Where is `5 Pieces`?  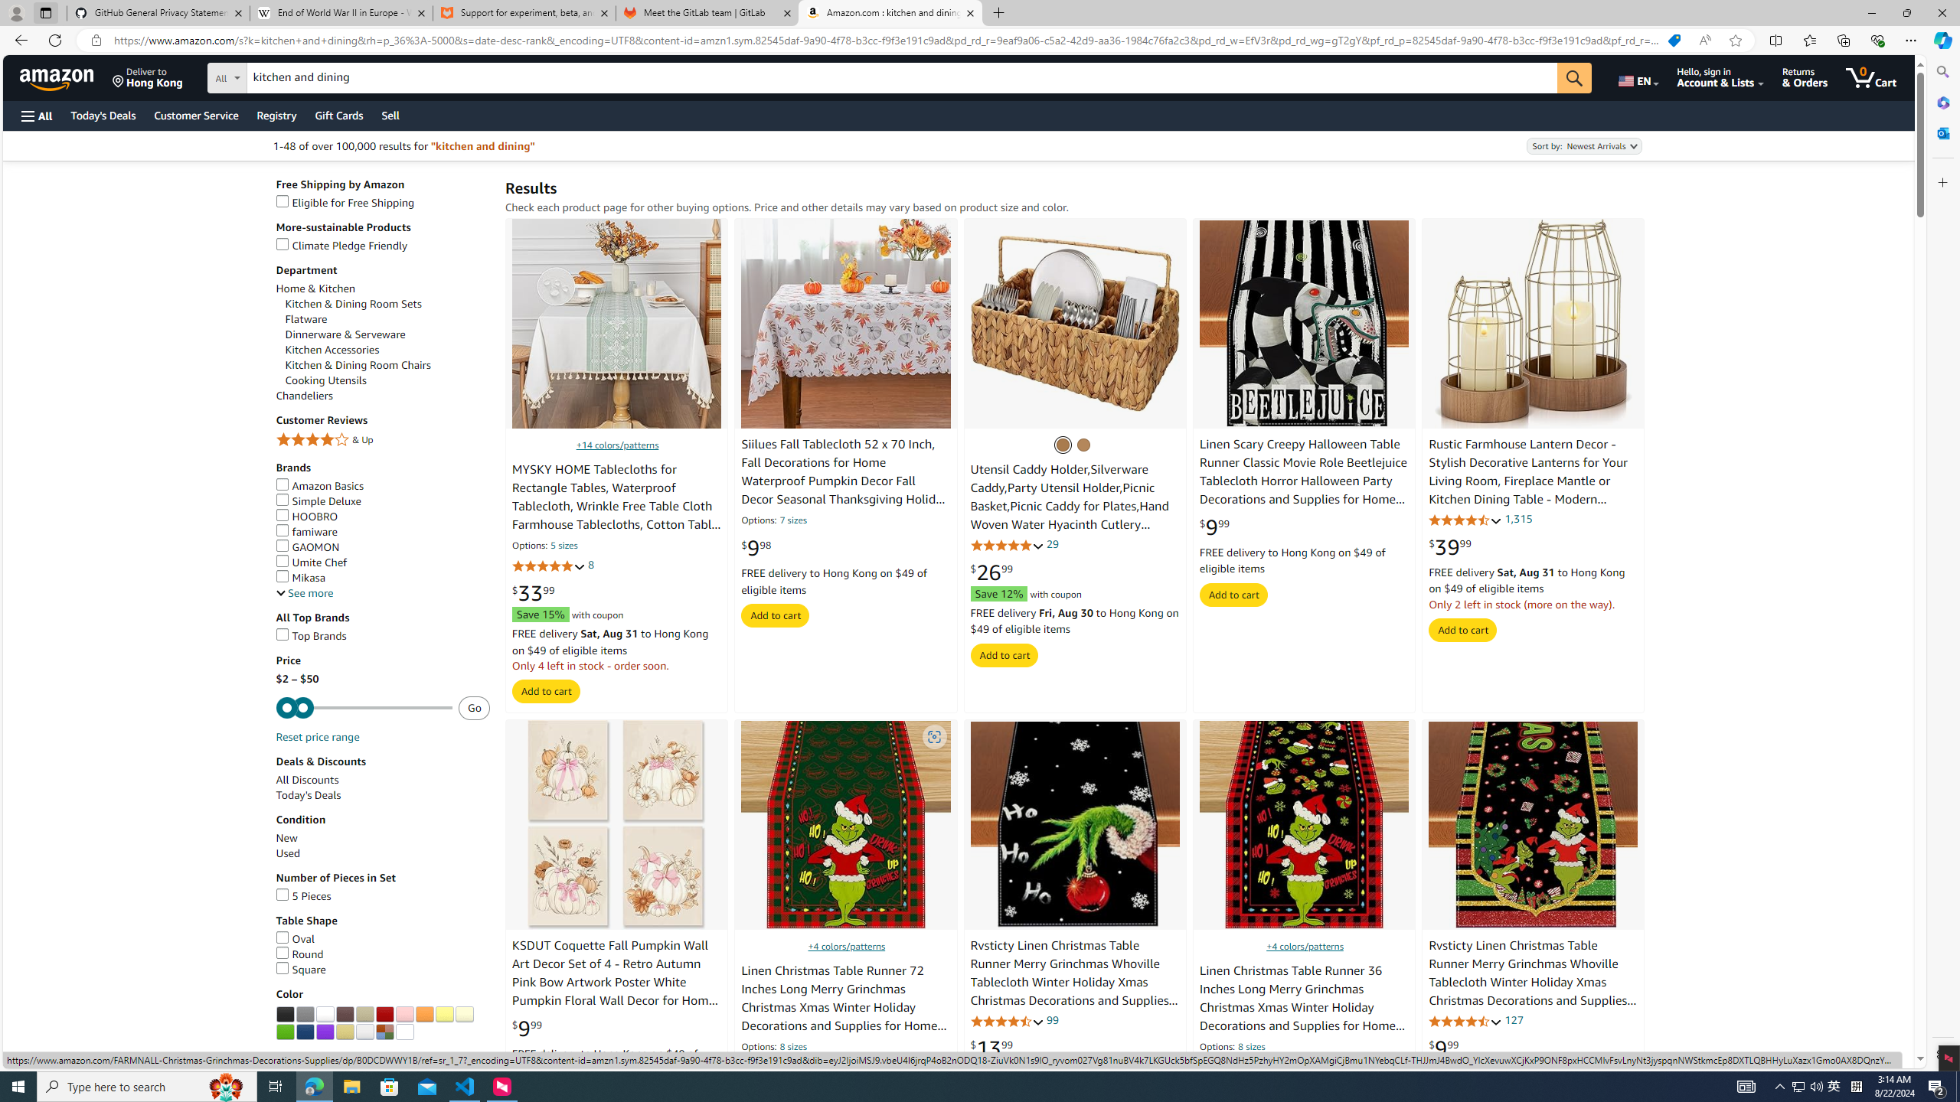
5 Pieces is located at coordinates (383, 896).